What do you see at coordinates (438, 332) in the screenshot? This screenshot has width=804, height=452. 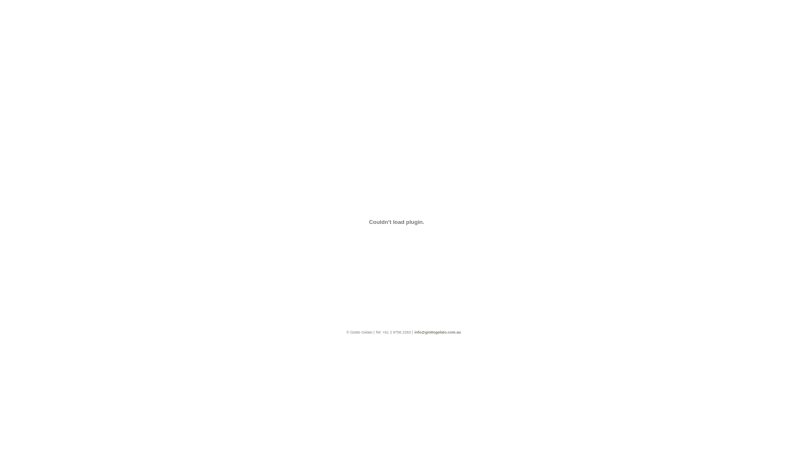 I see `info@giottogelato.com.au` at bounding box center [438, 332].